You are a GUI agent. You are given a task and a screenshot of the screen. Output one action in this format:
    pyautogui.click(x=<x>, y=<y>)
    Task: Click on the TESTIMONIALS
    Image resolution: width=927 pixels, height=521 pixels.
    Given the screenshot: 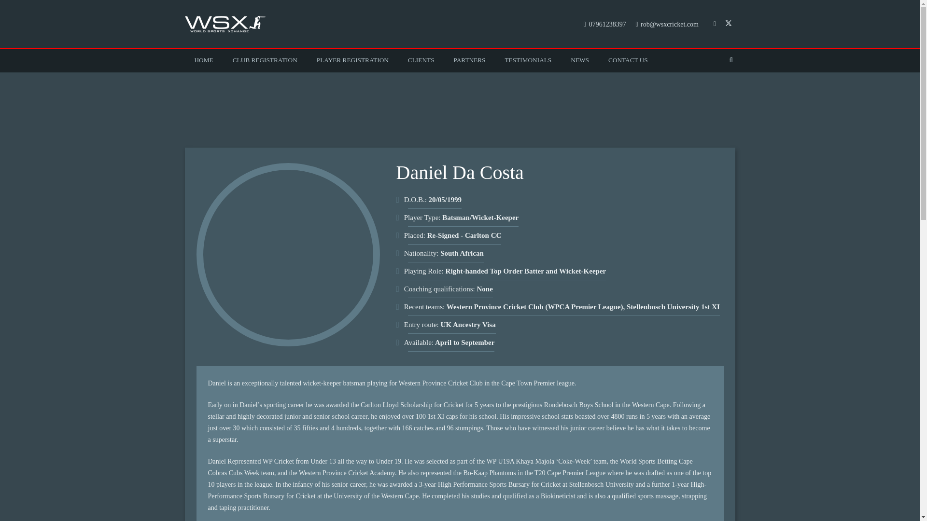 What is the action you would take?
    pyautogui.click(x=528, y=60)
    